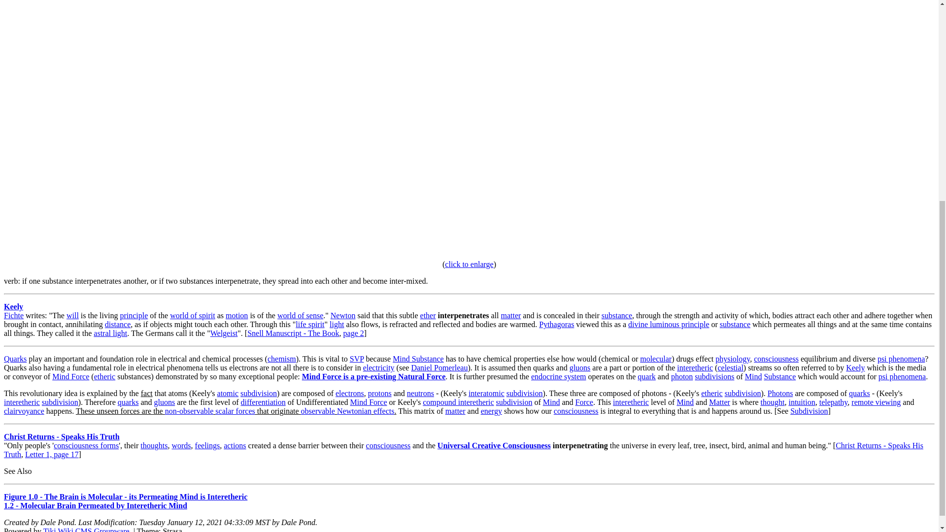 The height and width of the screenshot is (532, 946). What do you see at coordinates (557, 324) in the screenshot?
I see `Pythagoras` at bounding box center [557, 324].